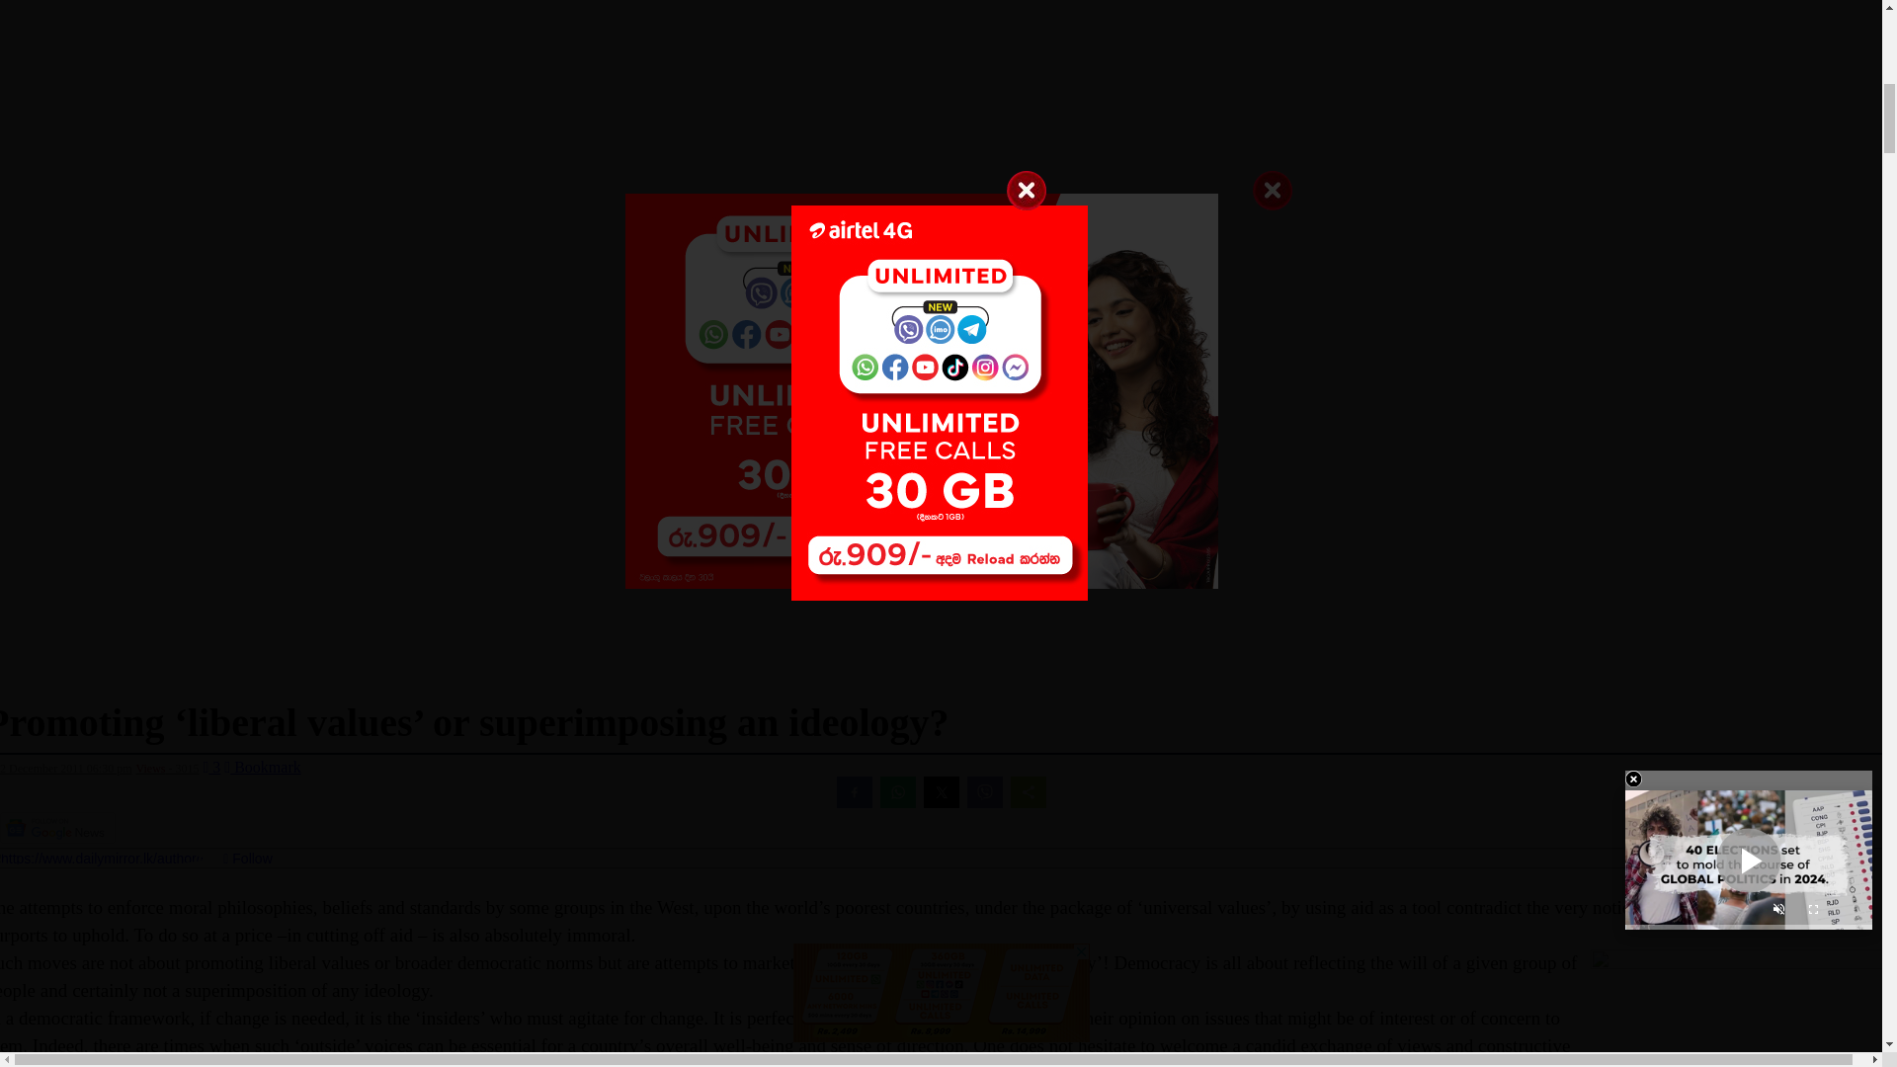 This screenshot has width=1897, height=1067. Describe the element at coordinates (940, 50) in the screenshot. I see `3rd party ad content` at that location.